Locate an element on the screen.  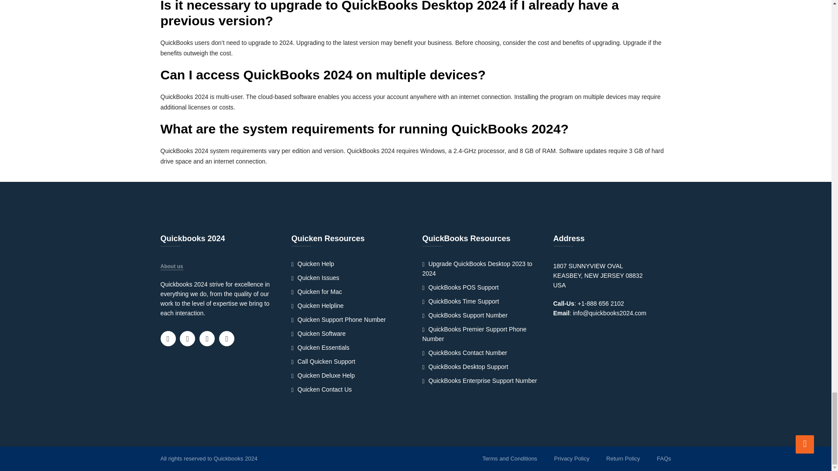
About us is located at coordinates (172, 267).